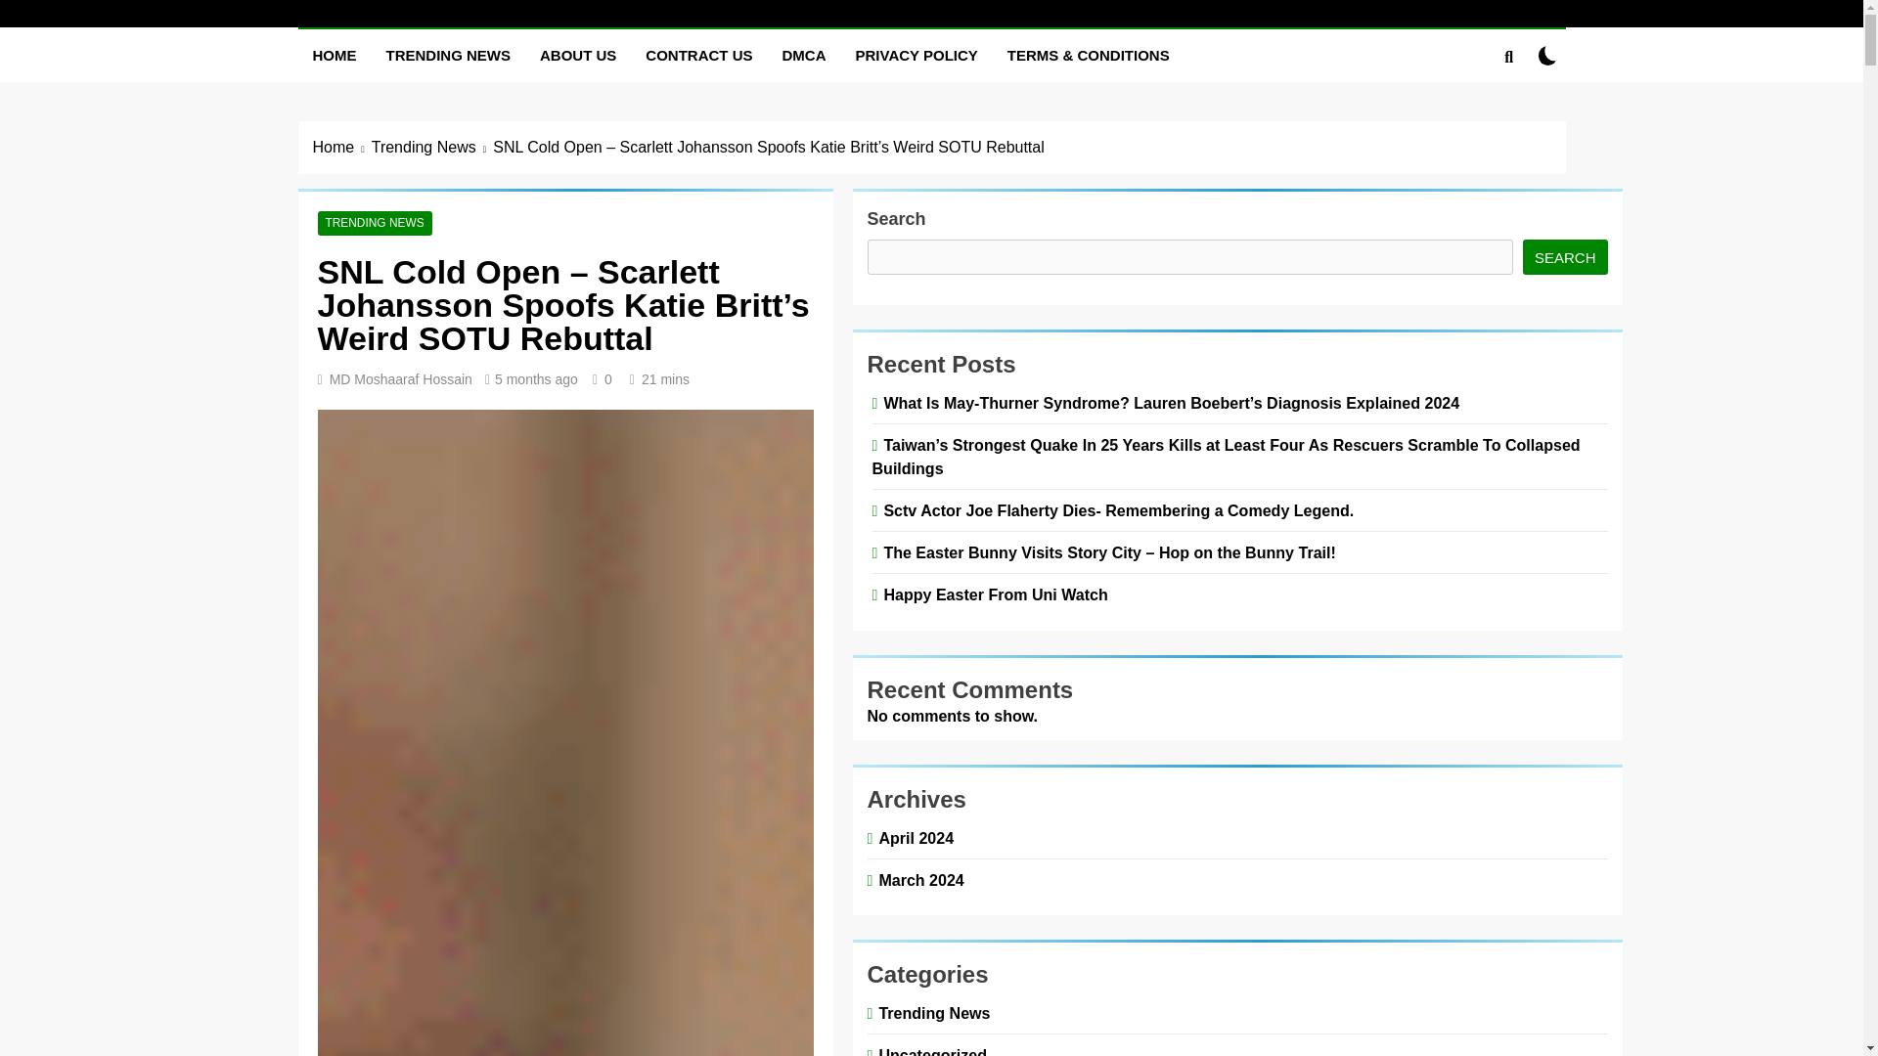 Image resolution: width=1878 pixels, height=1056 pixels. Describe the element at coordinates (342, 148) in the screenshot. I see `Home` at that location.